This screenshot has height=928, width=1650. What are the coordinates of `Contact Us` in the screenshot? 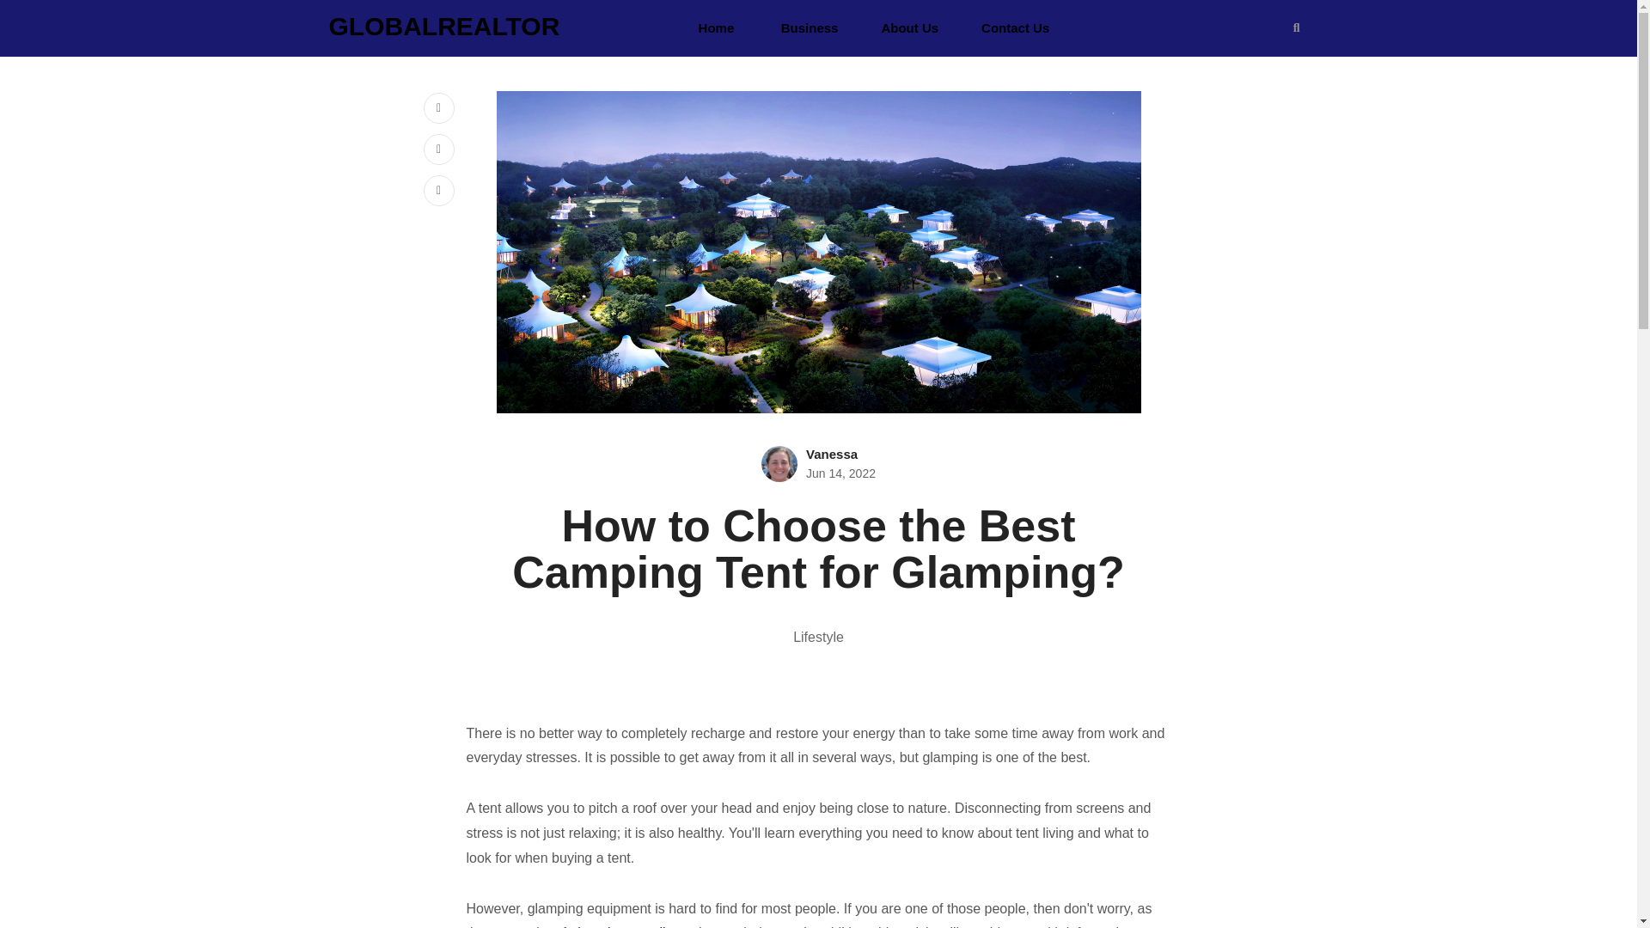 It's located at (1016, 27).